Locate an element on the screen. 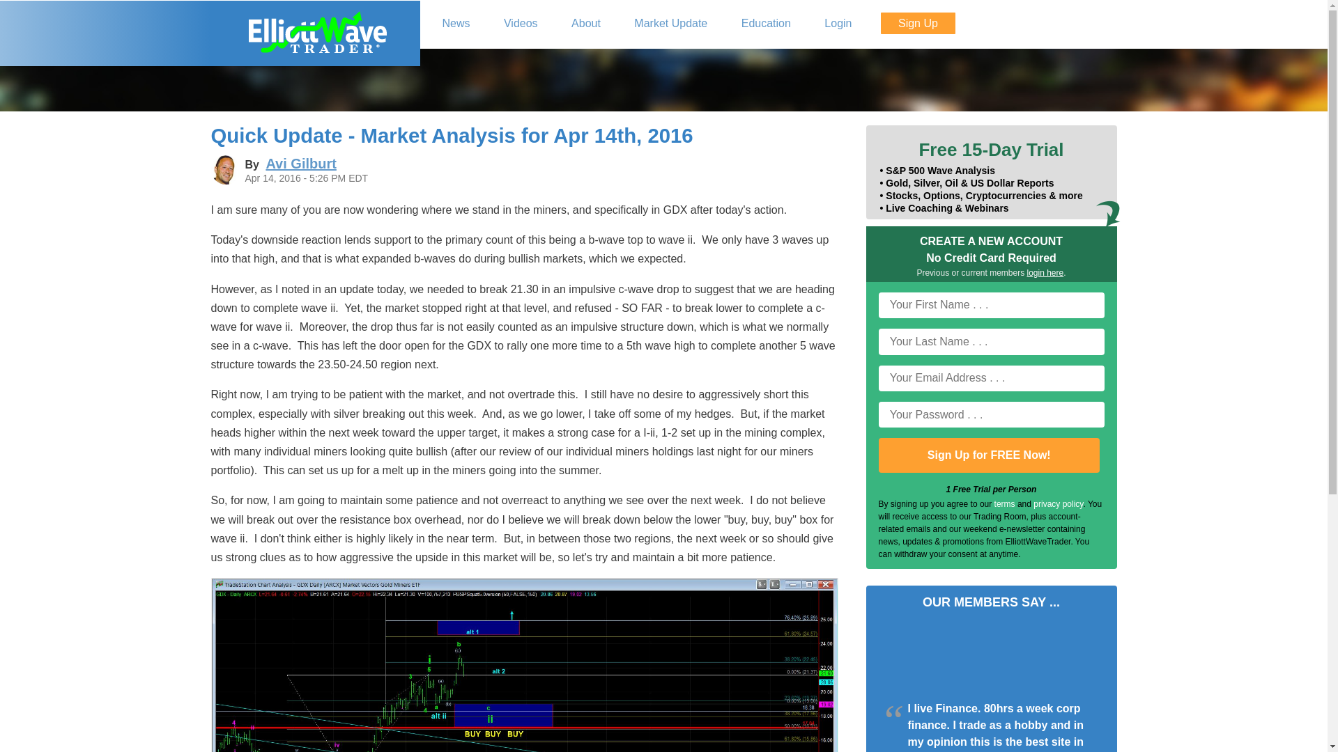  Elliott Wave Education is located at coordinates (767, 24).